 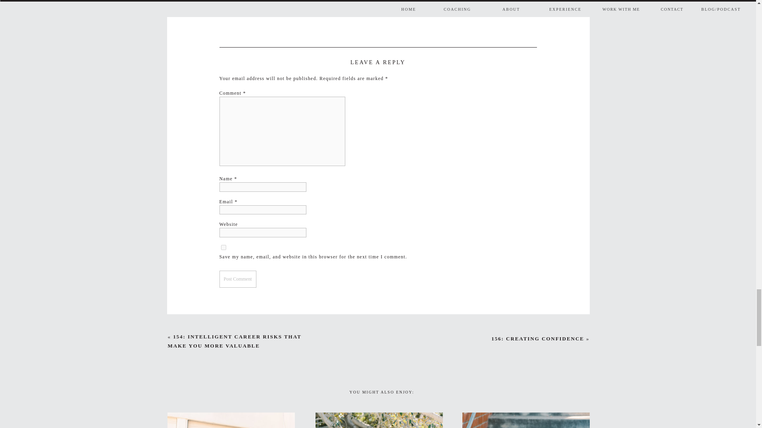 I want to click on yes, so click(x=223, y=247).